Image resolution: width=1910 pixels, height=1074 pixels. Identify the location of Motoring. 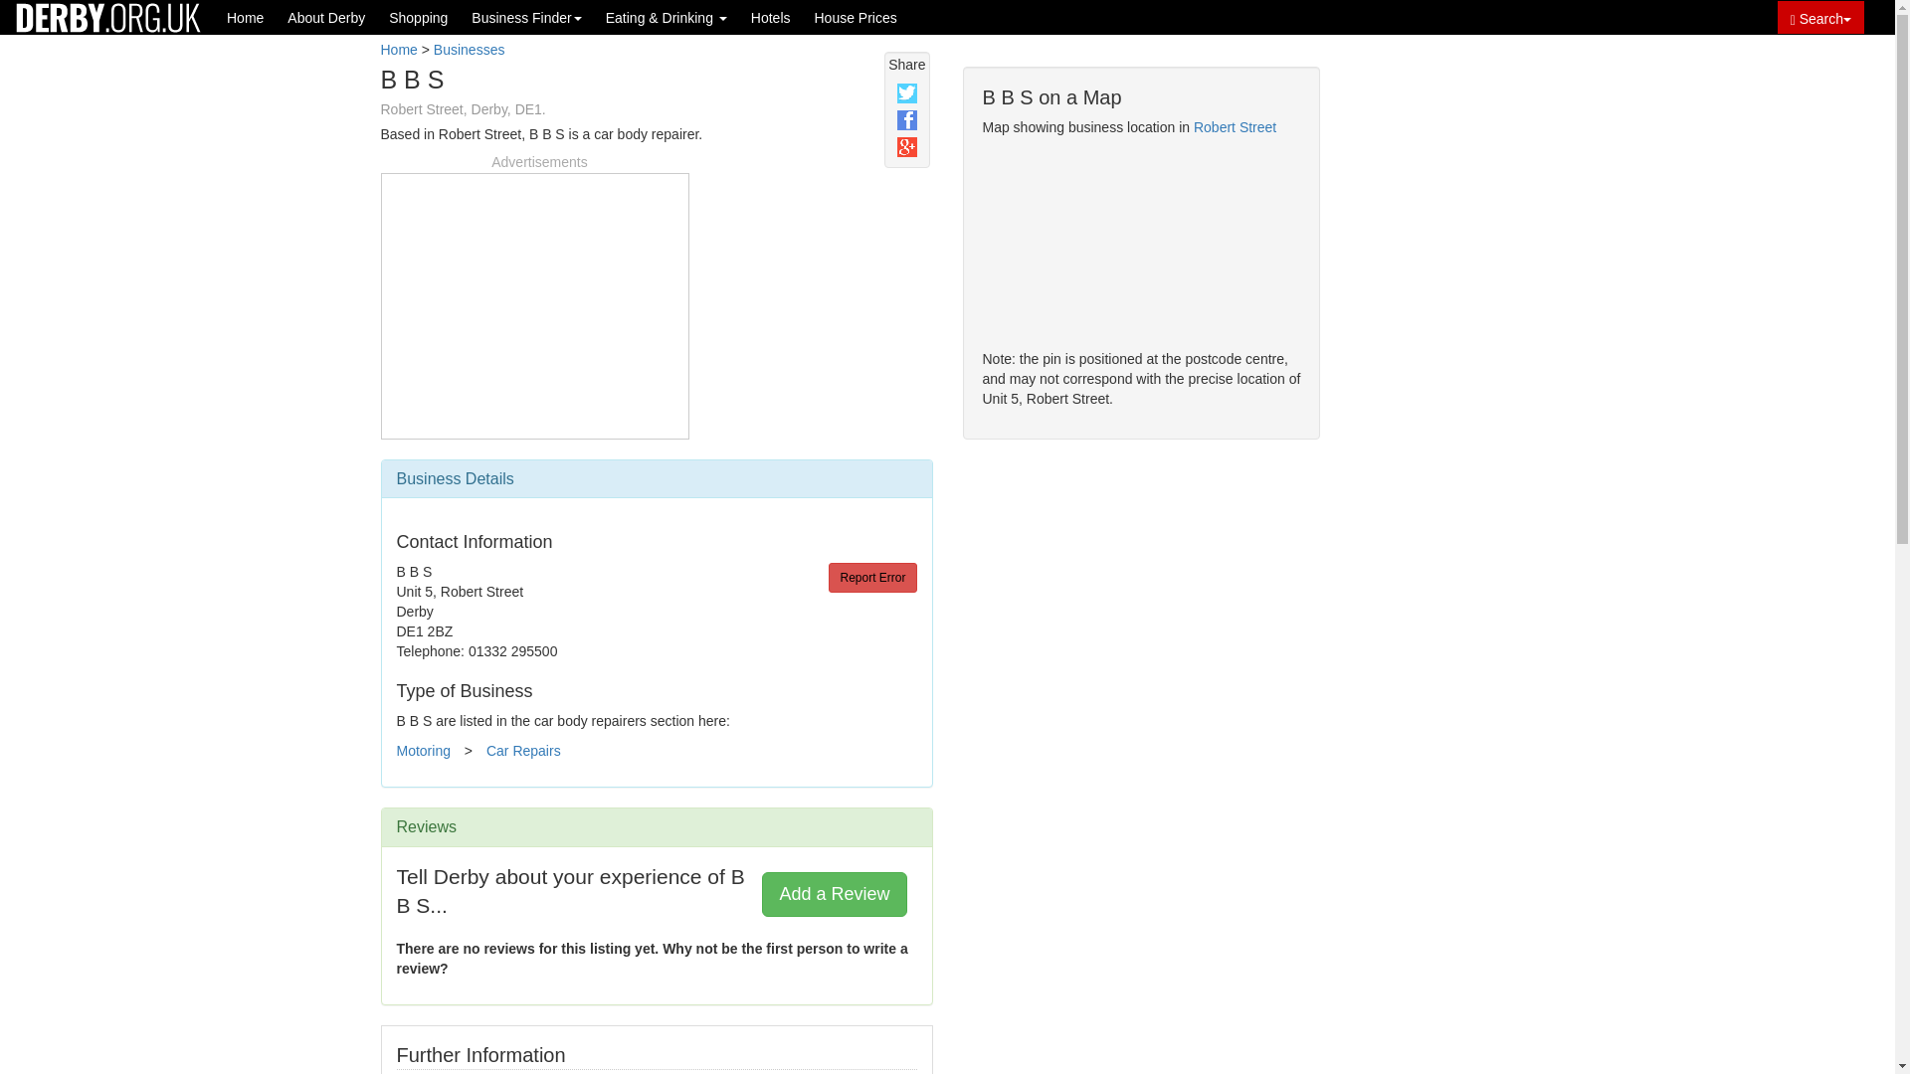
(422, 750).